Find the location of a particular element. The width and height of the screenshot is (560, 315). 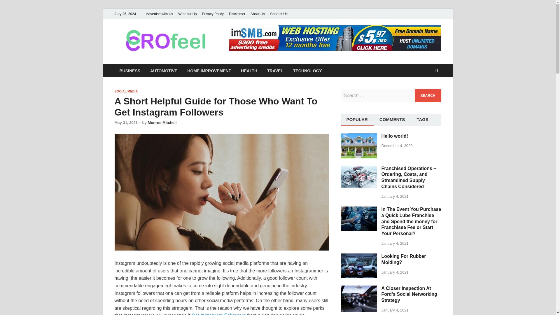

TECHNOLOGY is located at coordinates (307, 71).